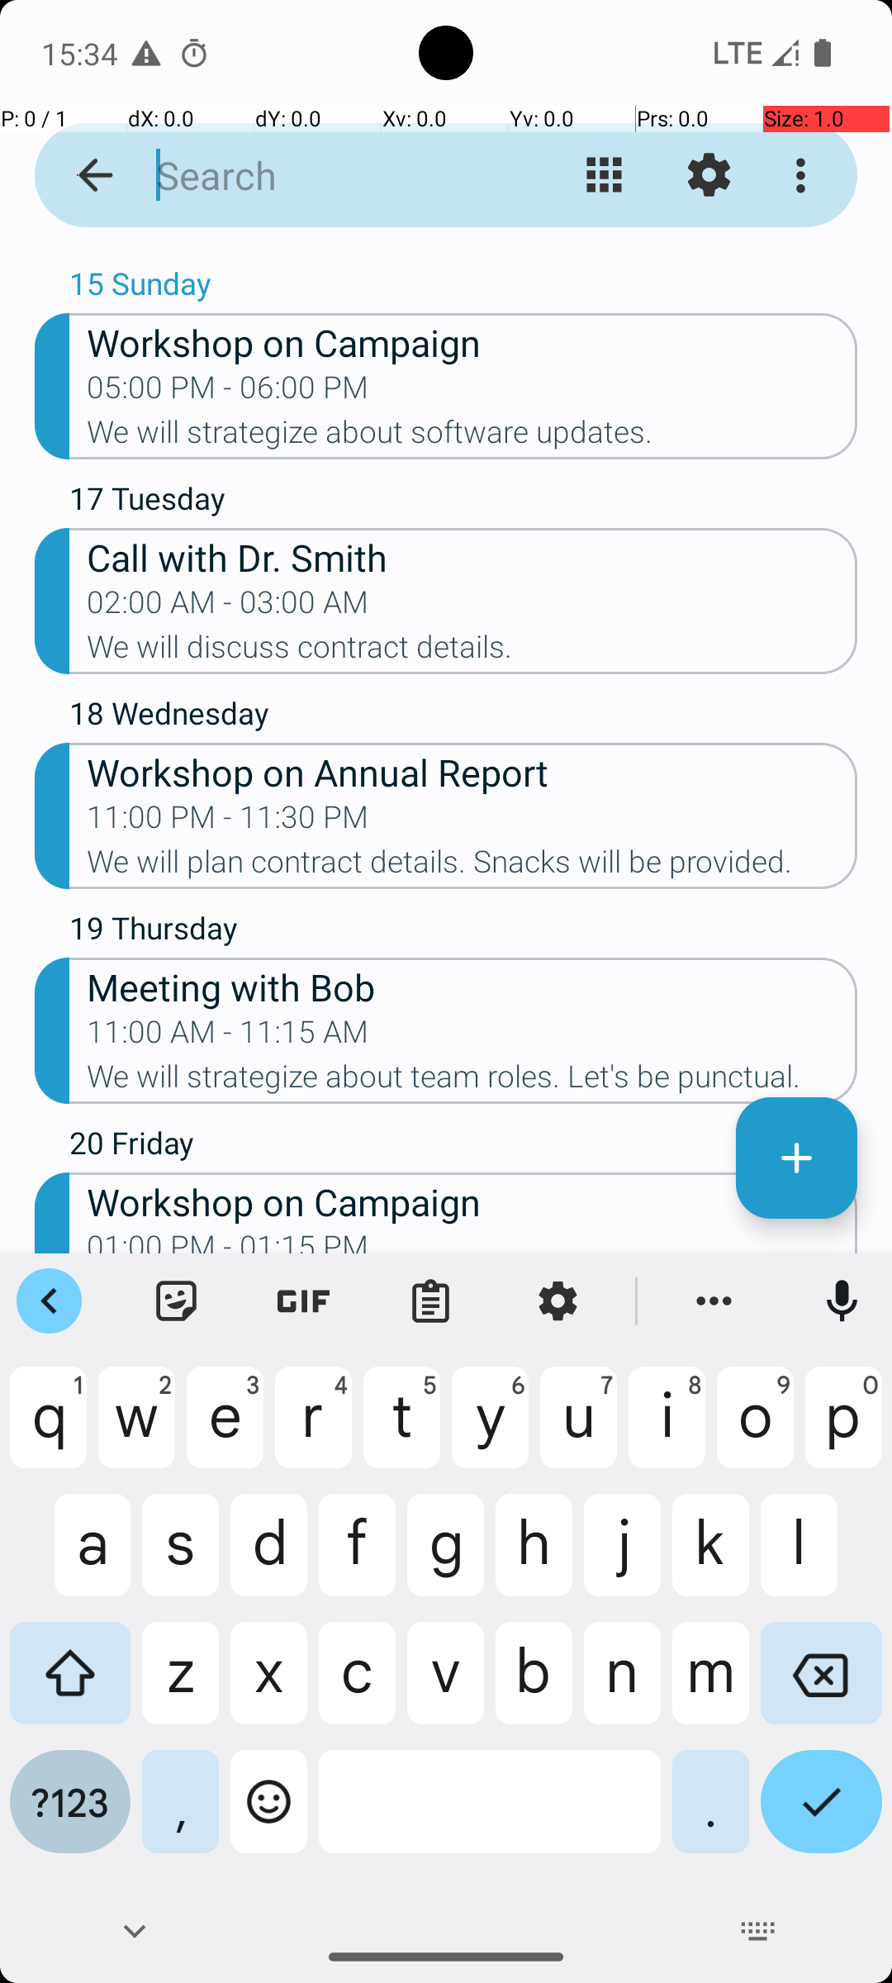 The width and height of the screenshot is (892, 1983). What do you see at coordinates (463, 932) in the screenshot?
I see `19 Thursday` at bounding box center [463, 932].